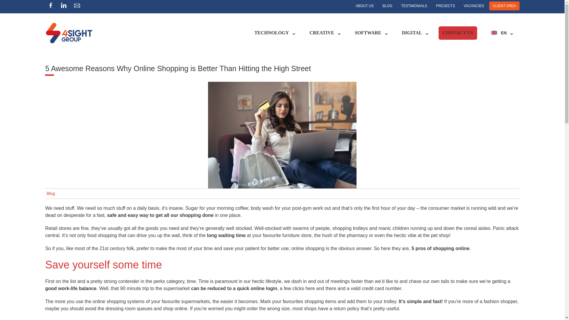  What do you see at coordinates (504, 6) in the screenshot?
I see `CLIENT AREA` at bounding box center [504, 6].